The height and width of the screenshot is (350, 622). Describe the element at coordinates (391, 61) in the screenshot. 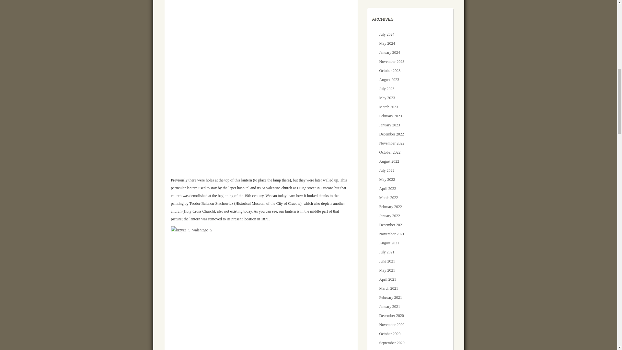

I see `November 2023` at that location.